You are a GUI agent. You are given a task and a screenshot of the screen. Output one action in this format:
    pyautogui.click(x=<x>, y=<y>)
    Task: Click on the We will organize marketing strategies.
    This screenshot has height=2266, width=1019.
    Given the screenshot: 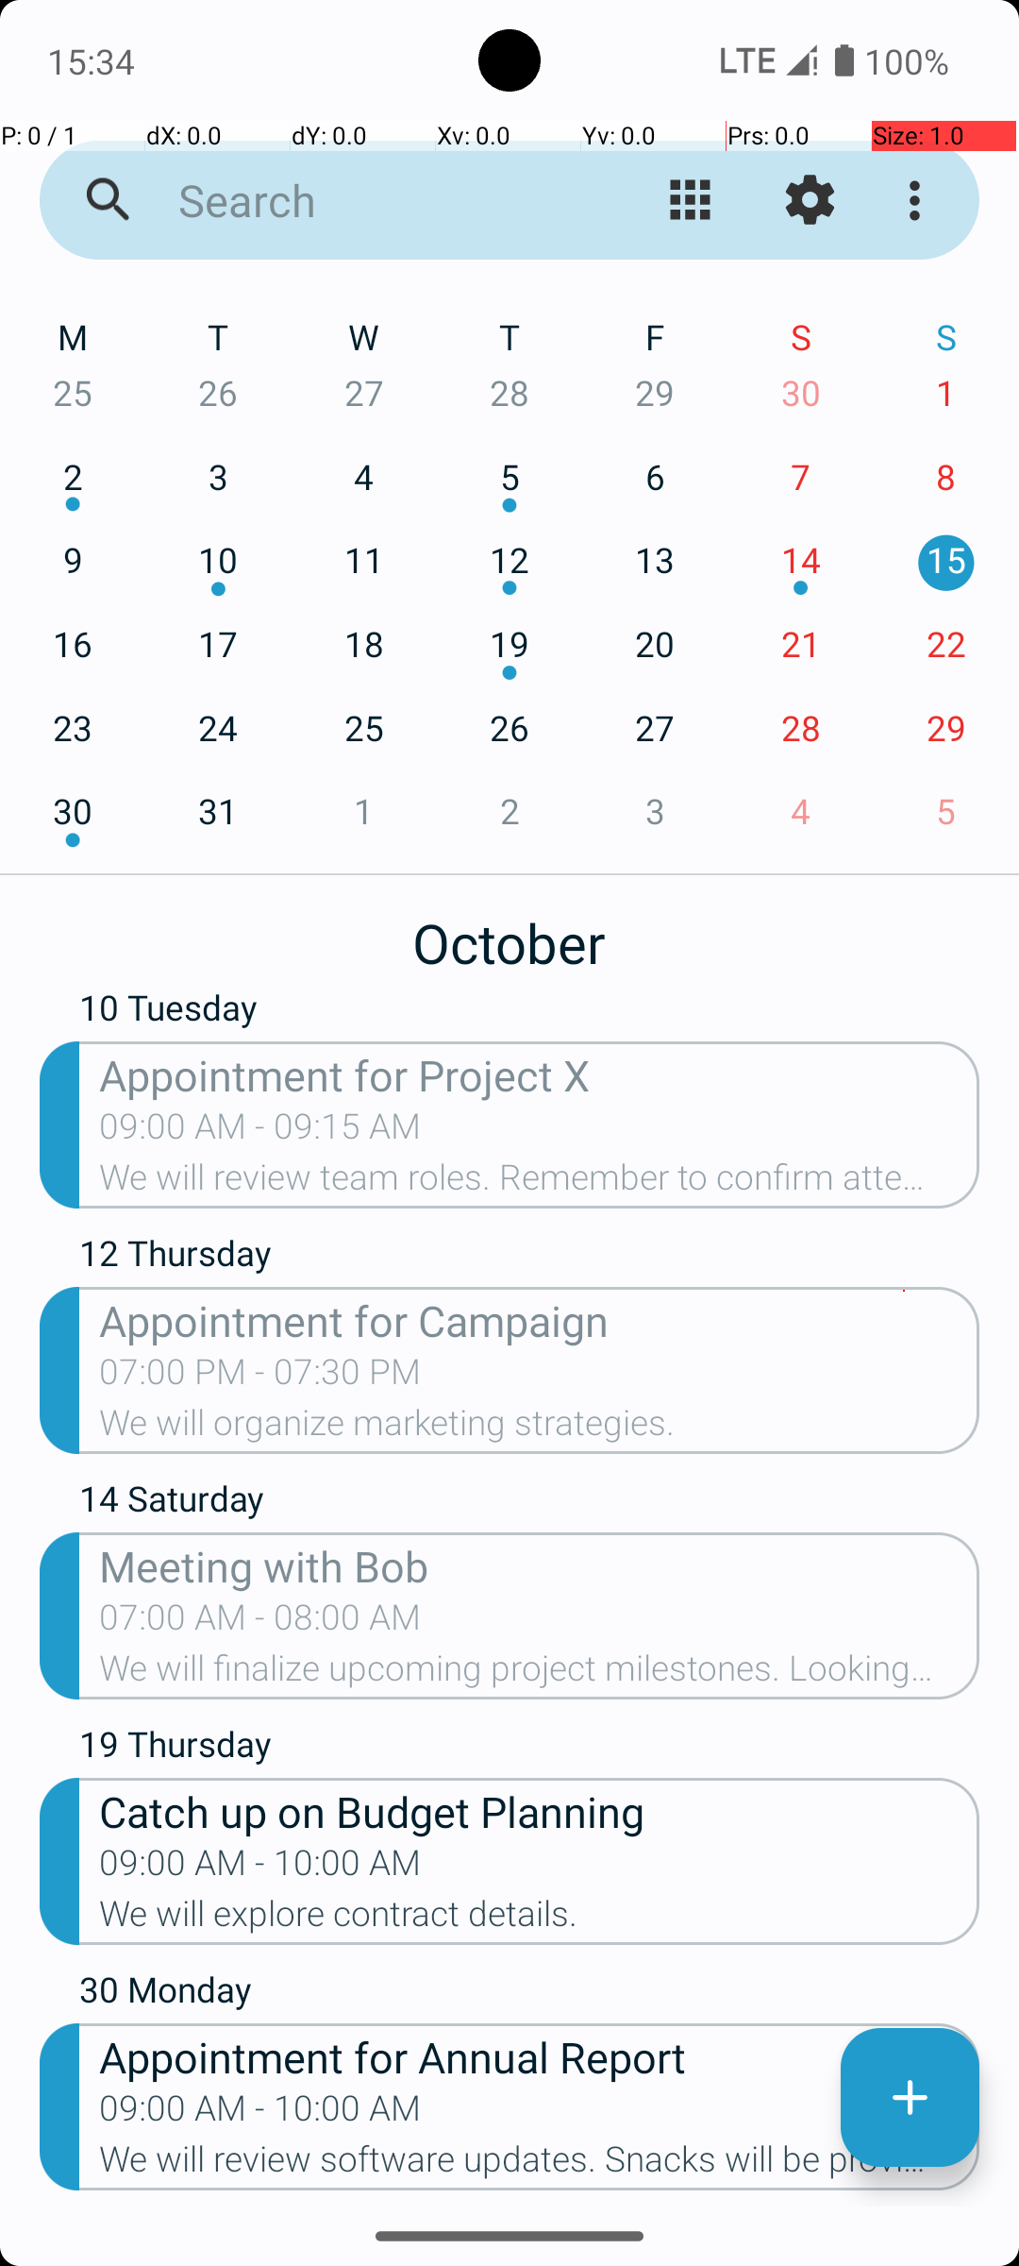 What is the action you would take?
    pyautogui.click(x=540, y=1429)
    